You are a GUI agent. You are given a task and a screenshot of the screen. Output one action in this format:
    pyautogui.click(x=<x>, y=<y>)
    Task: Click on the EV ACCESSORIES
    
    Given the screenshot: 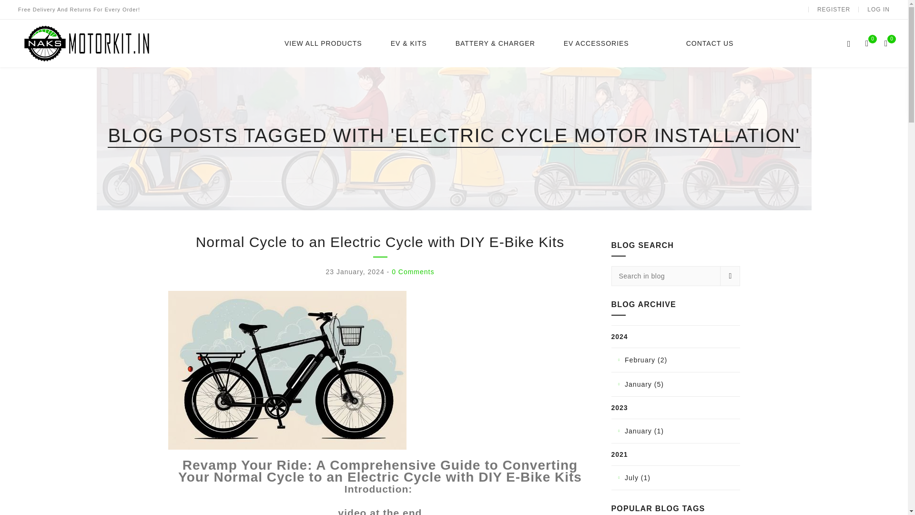 What is the action you would take?
    pyautogui.click(x=596, y=43)
    